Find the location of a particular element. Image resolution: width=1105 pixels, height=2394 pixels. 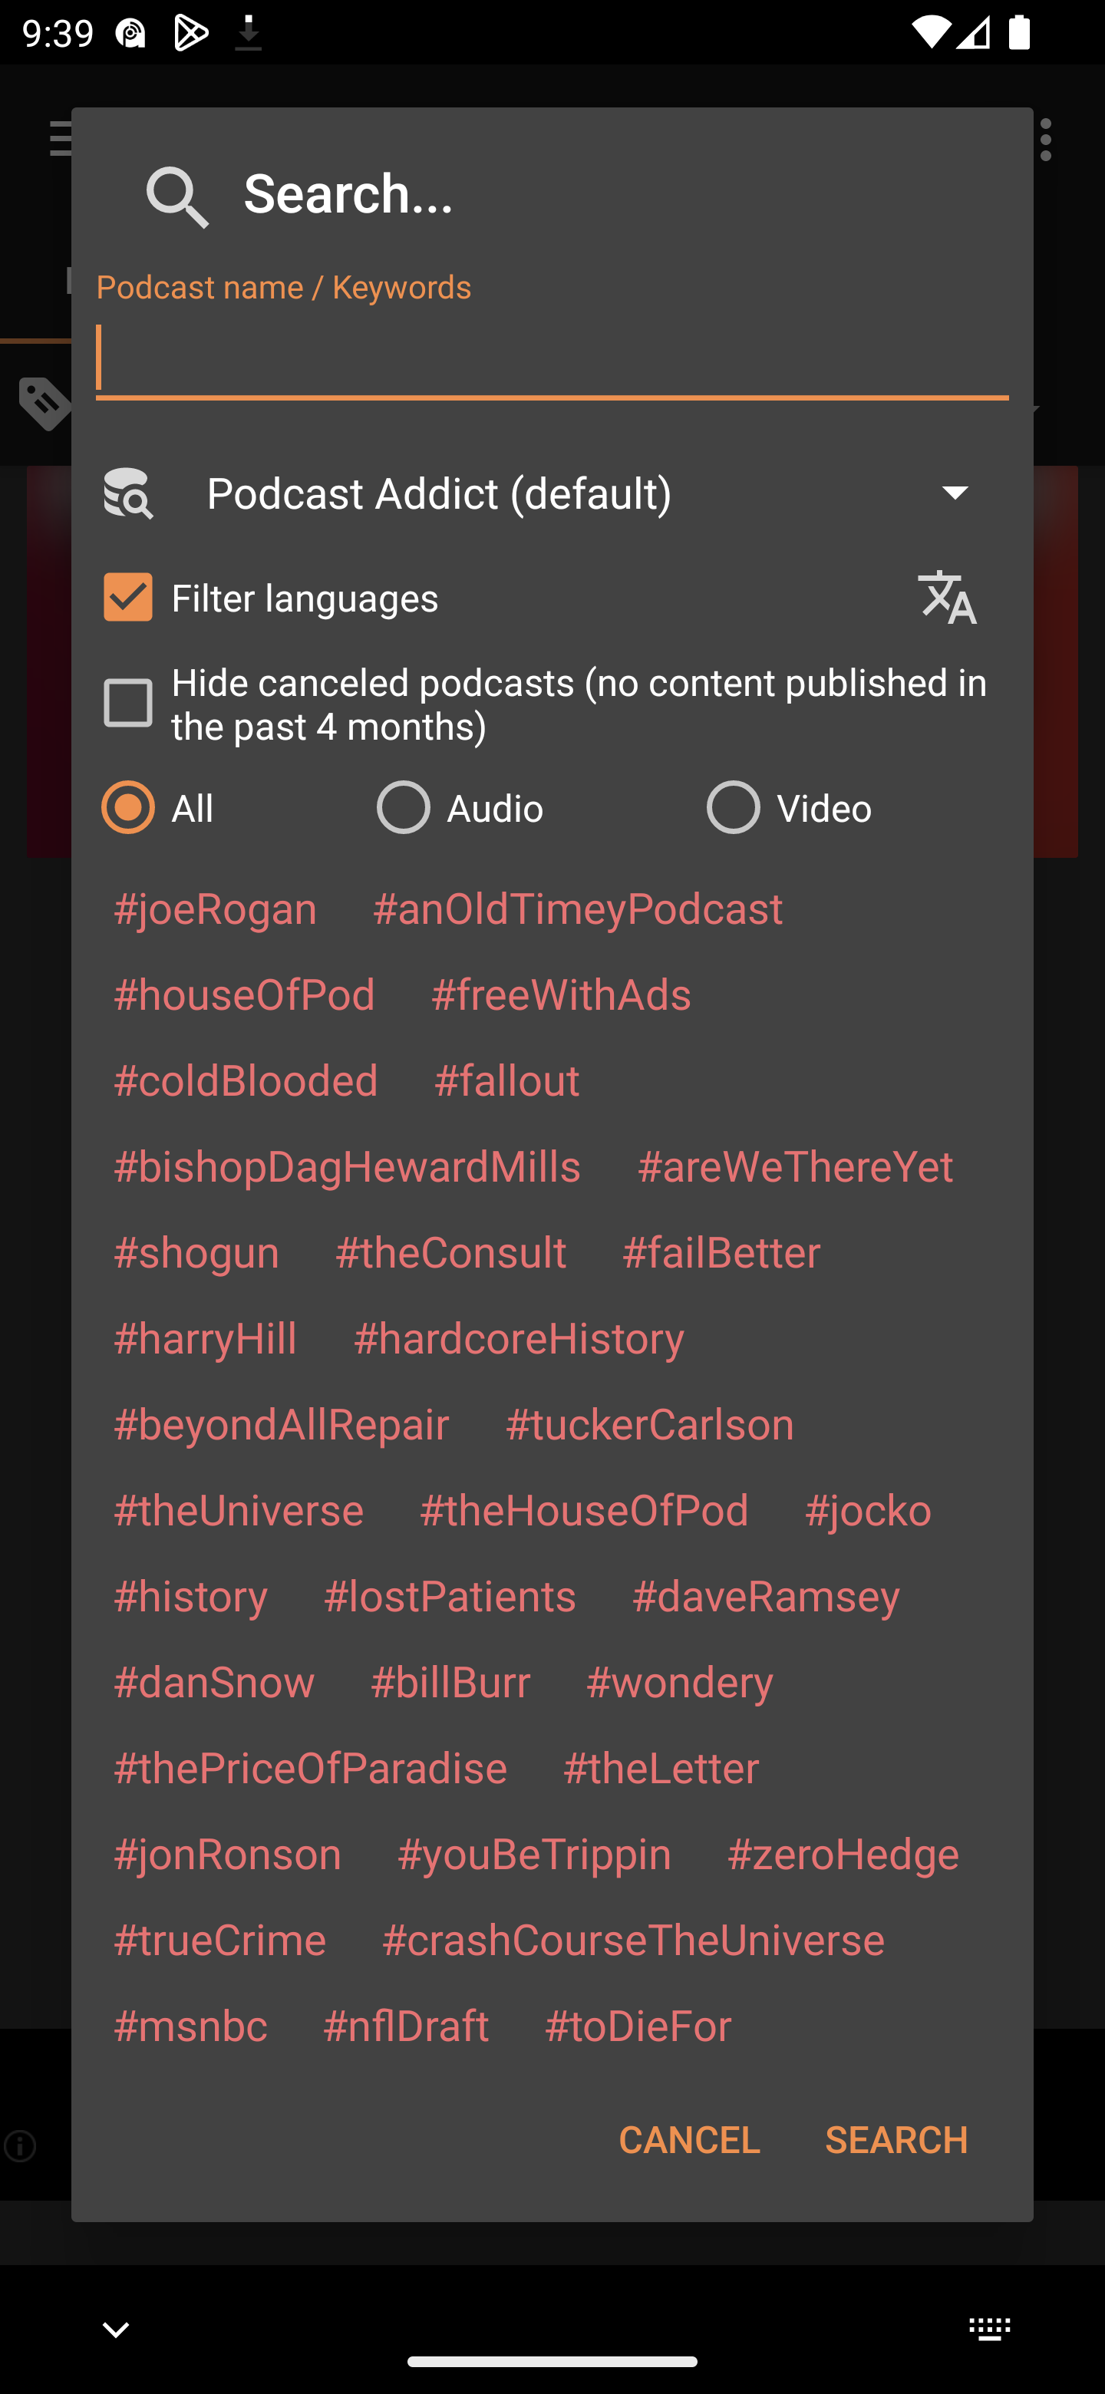

#billBurr is located at coordinates (450, 1680).